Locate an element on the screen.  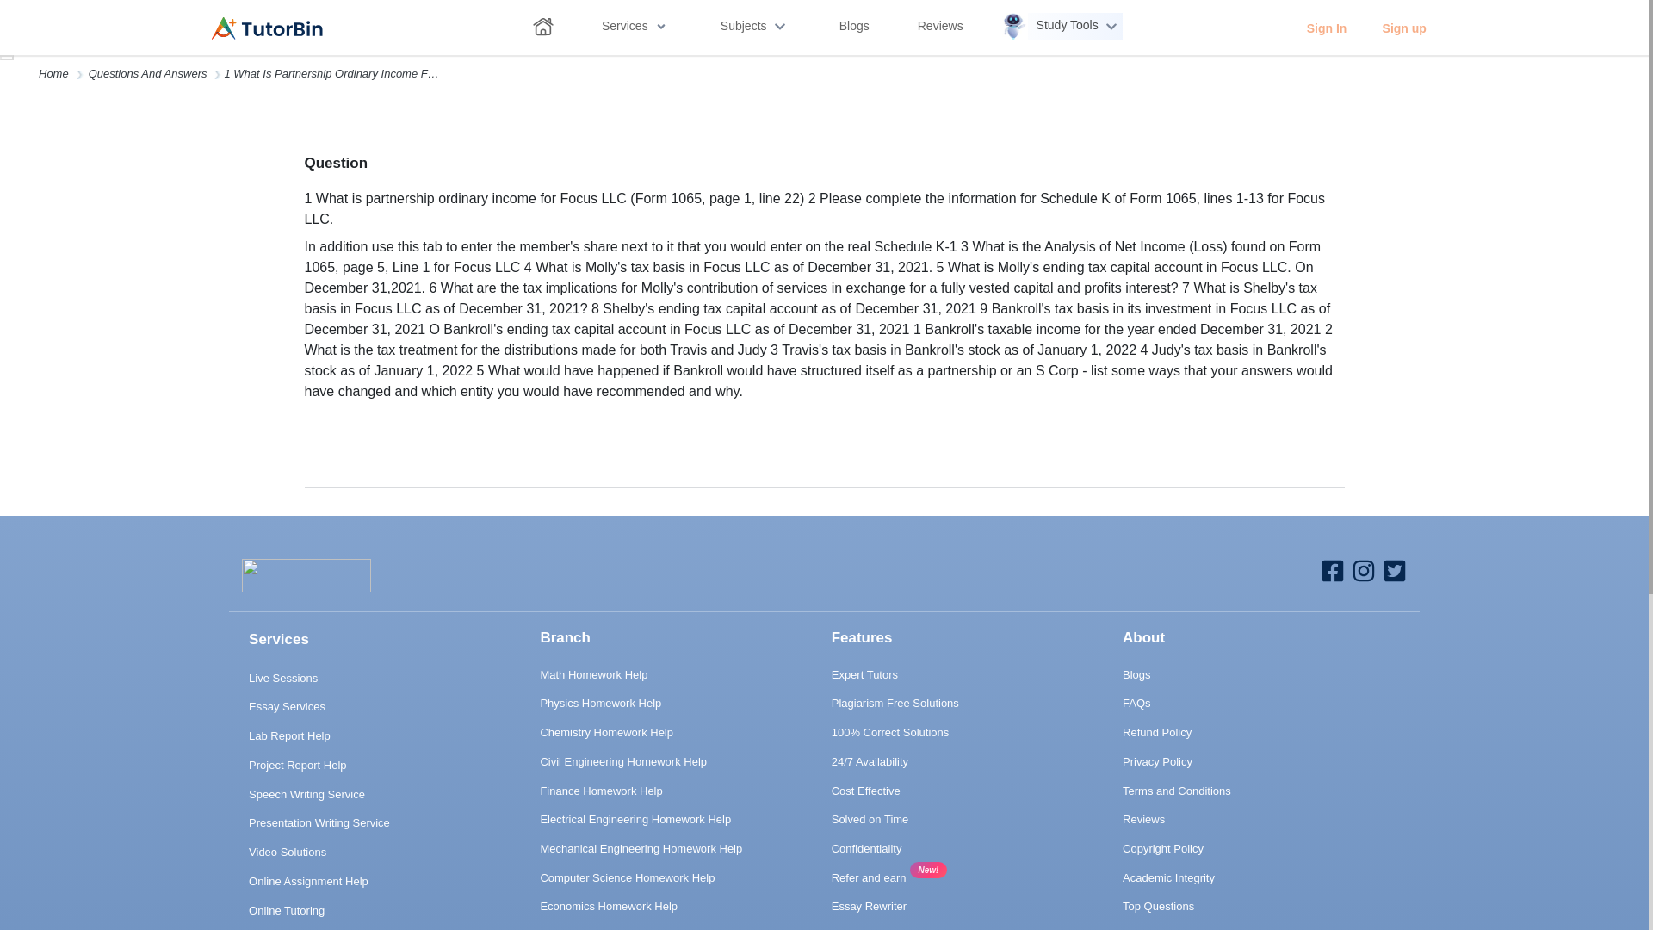
Study Tools is located at coordinates (1062, 26).